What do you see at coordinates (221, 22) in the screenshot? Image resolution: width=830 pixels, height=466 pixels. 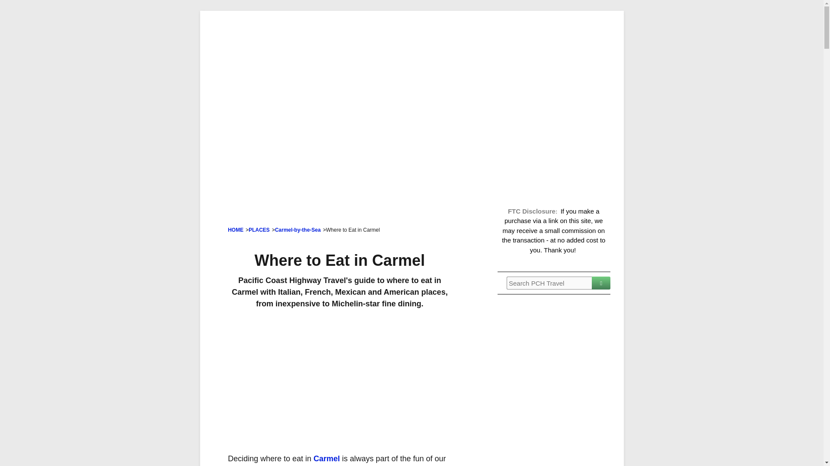 I see `HOME` at bounding box center [221, 22].